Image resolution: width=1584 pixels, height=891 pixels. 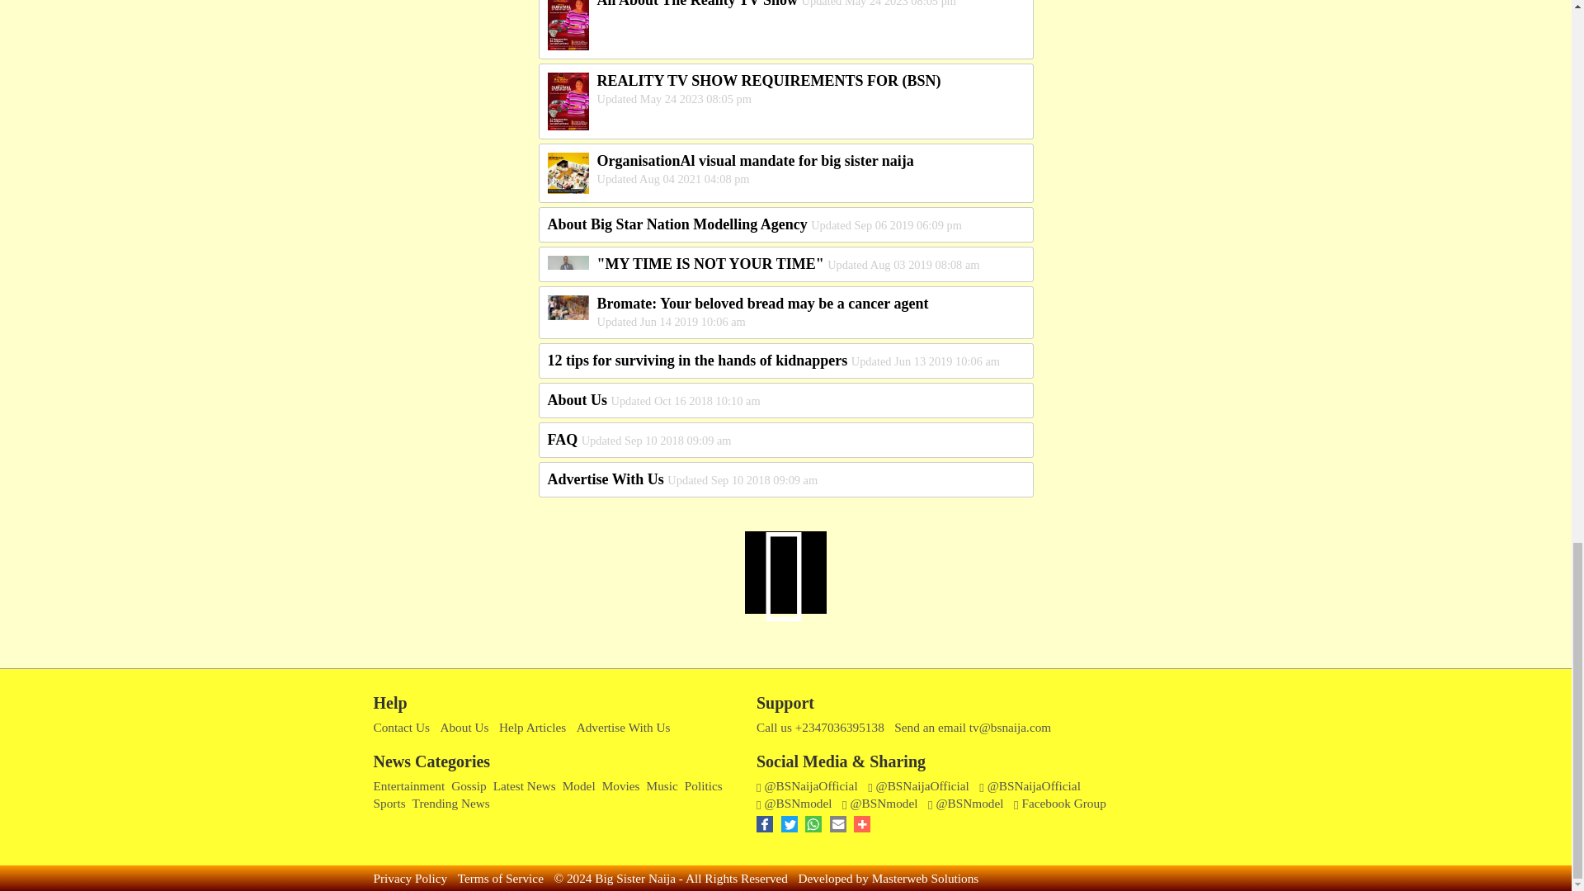 I want to click on Help Articles, so click(x=531, y=728).